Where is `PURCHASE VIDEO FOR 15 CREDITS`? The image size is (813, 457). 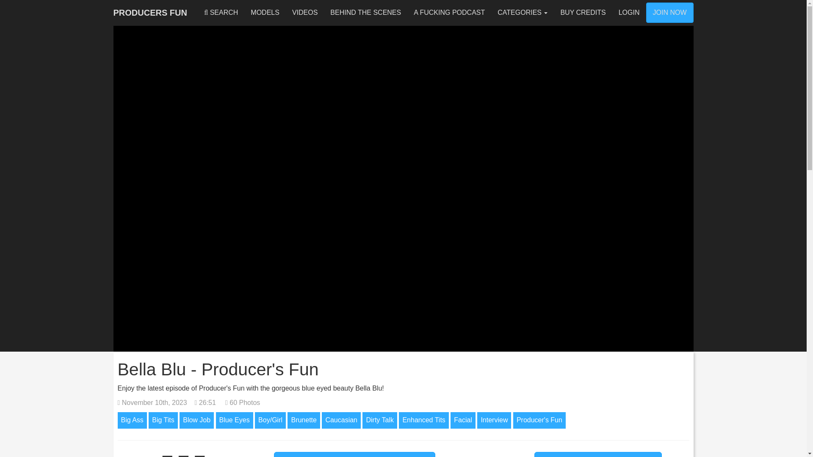
PURCHASE VIDEO FOR 15 CREDITS is located at coordinates (355, 454).